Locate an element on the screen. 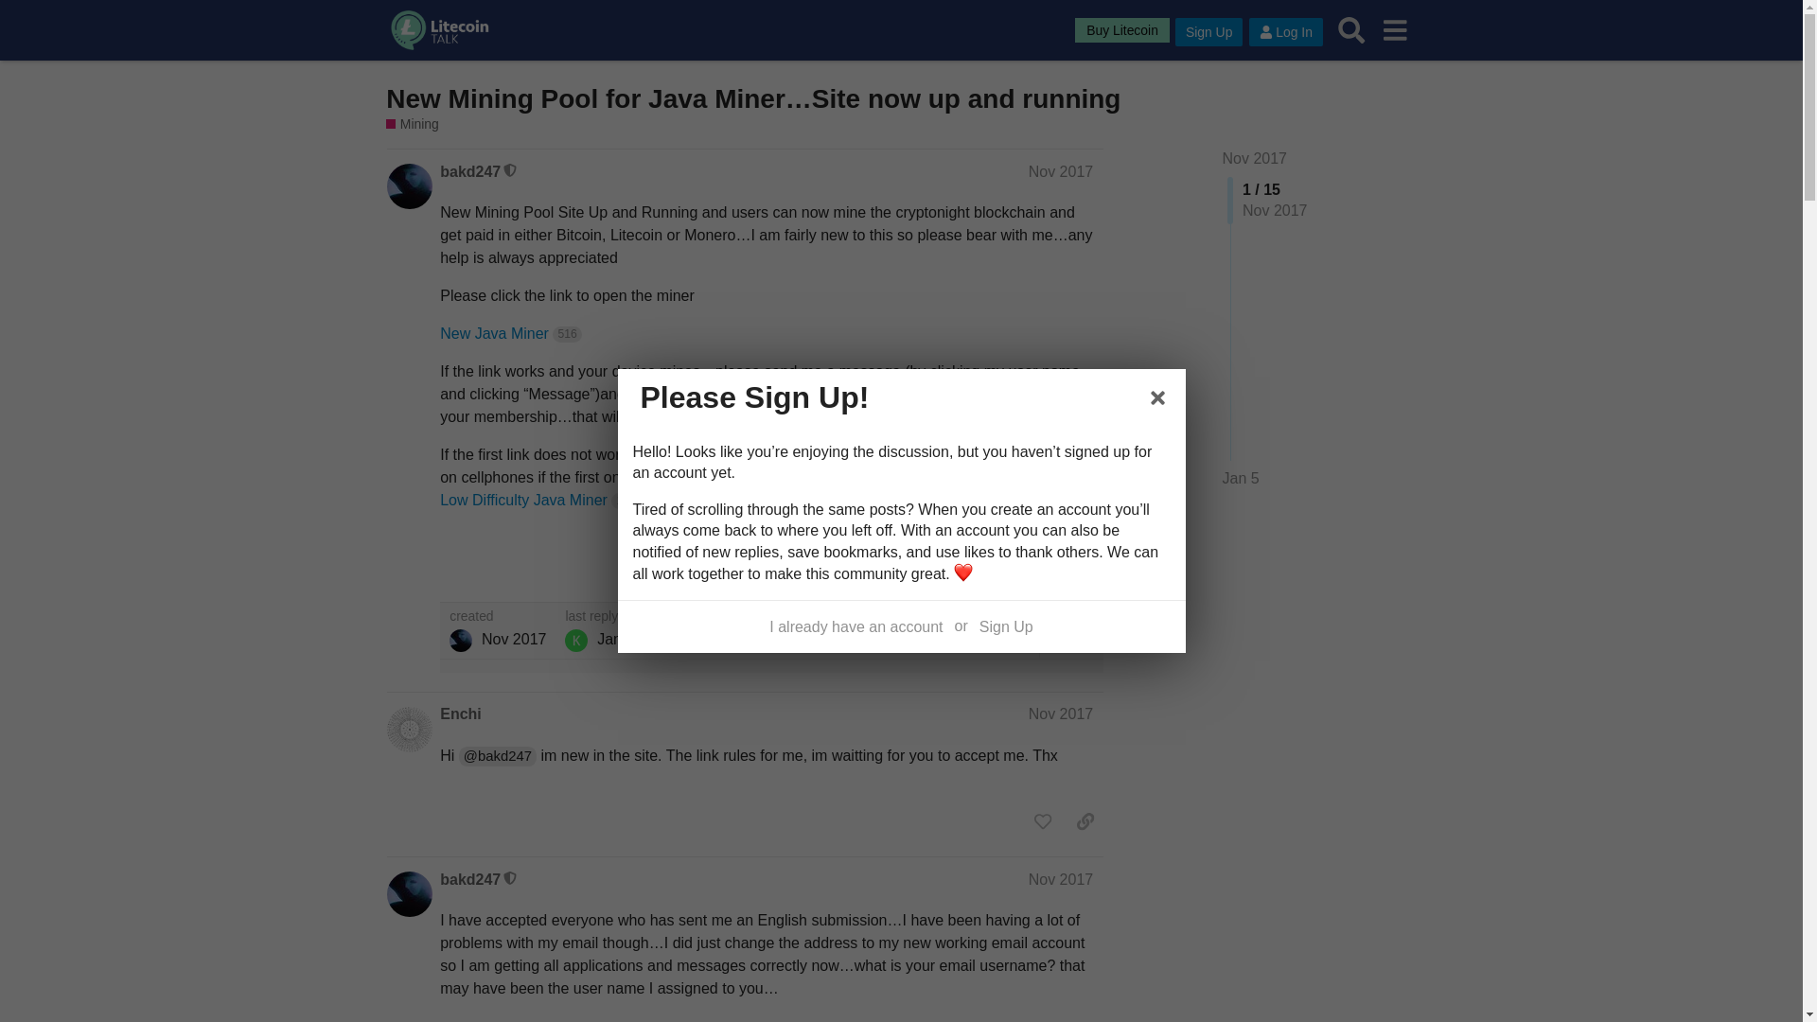  Nov 2017 is located at coordinates (1060, 171).